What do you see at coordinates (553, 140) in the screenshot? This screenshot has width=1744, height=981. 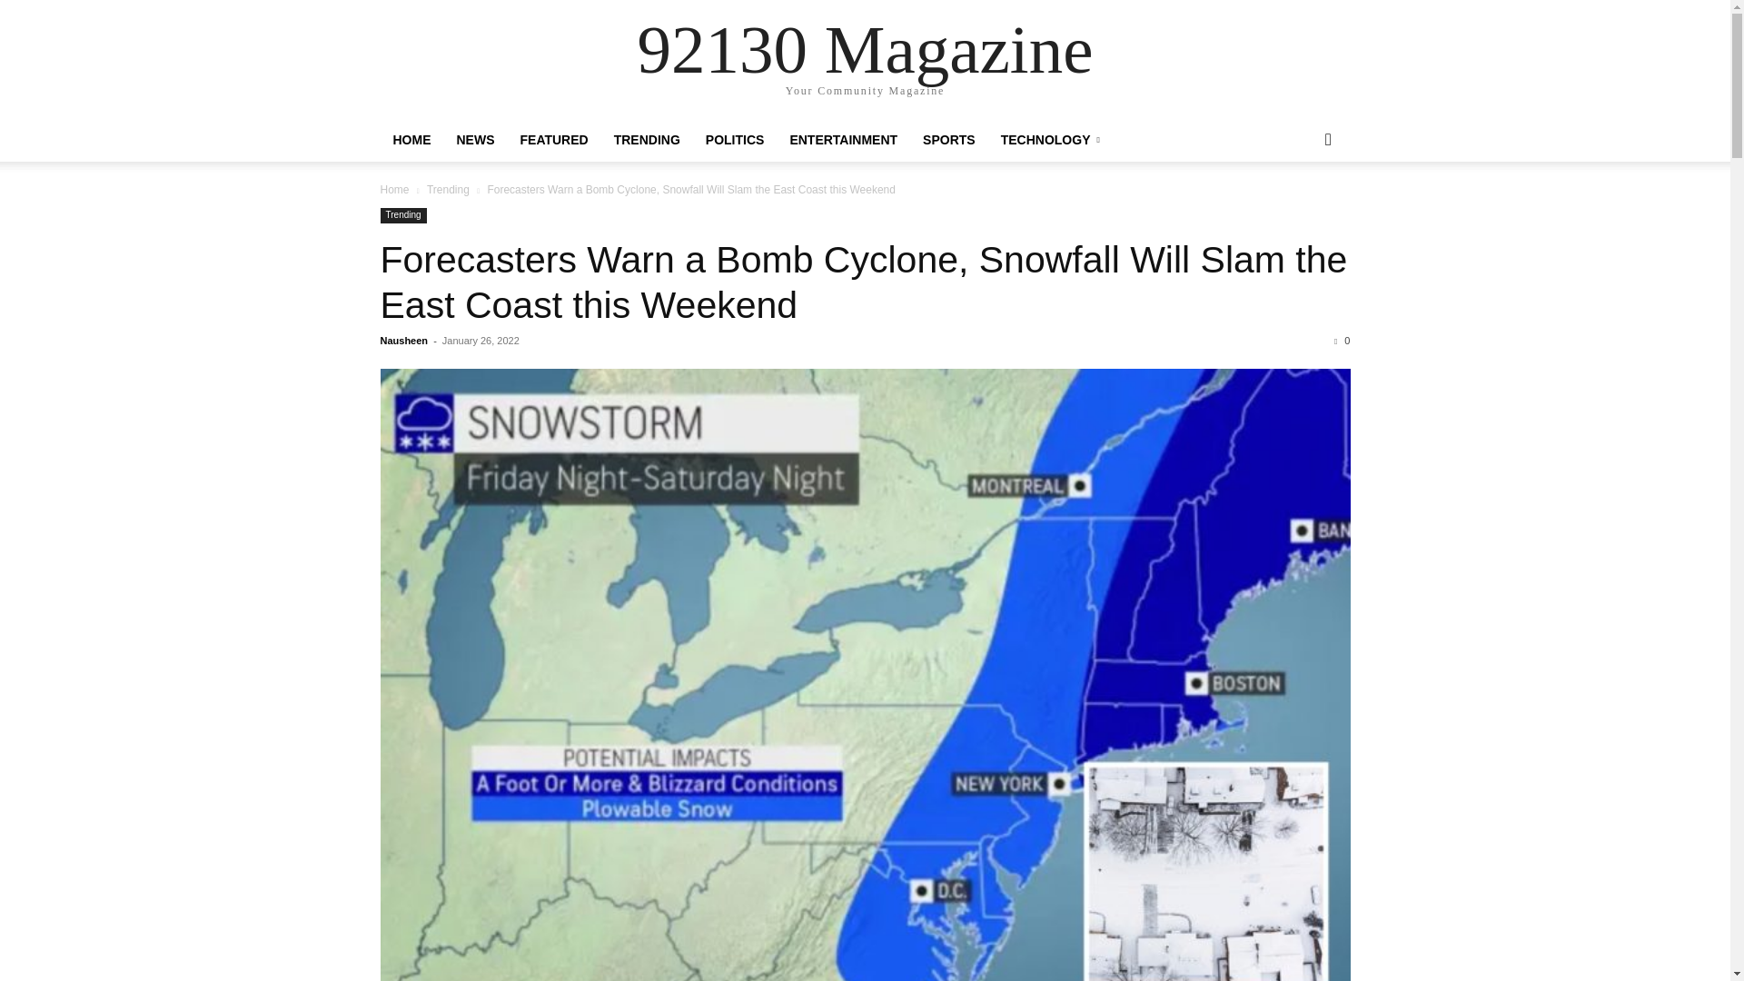 I see `FEATURED` at bounding box center [553, 140].